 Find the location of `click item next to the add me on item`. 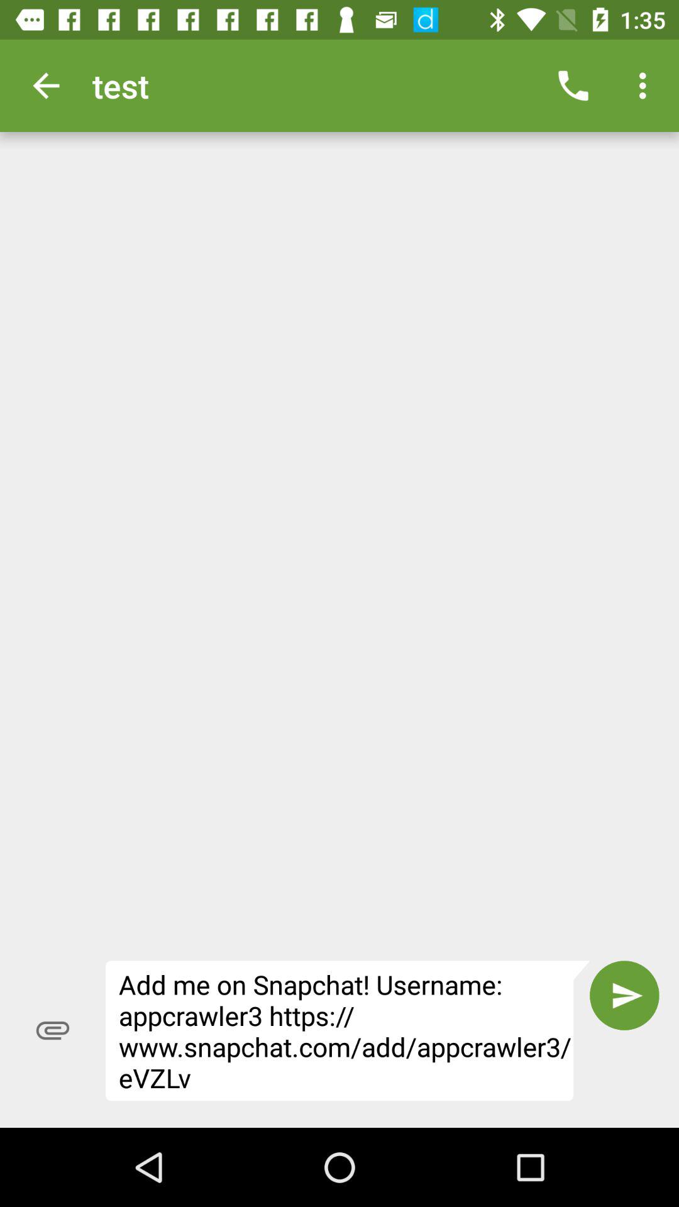

click item next to the add me on item is located at coordinates (624, 995).